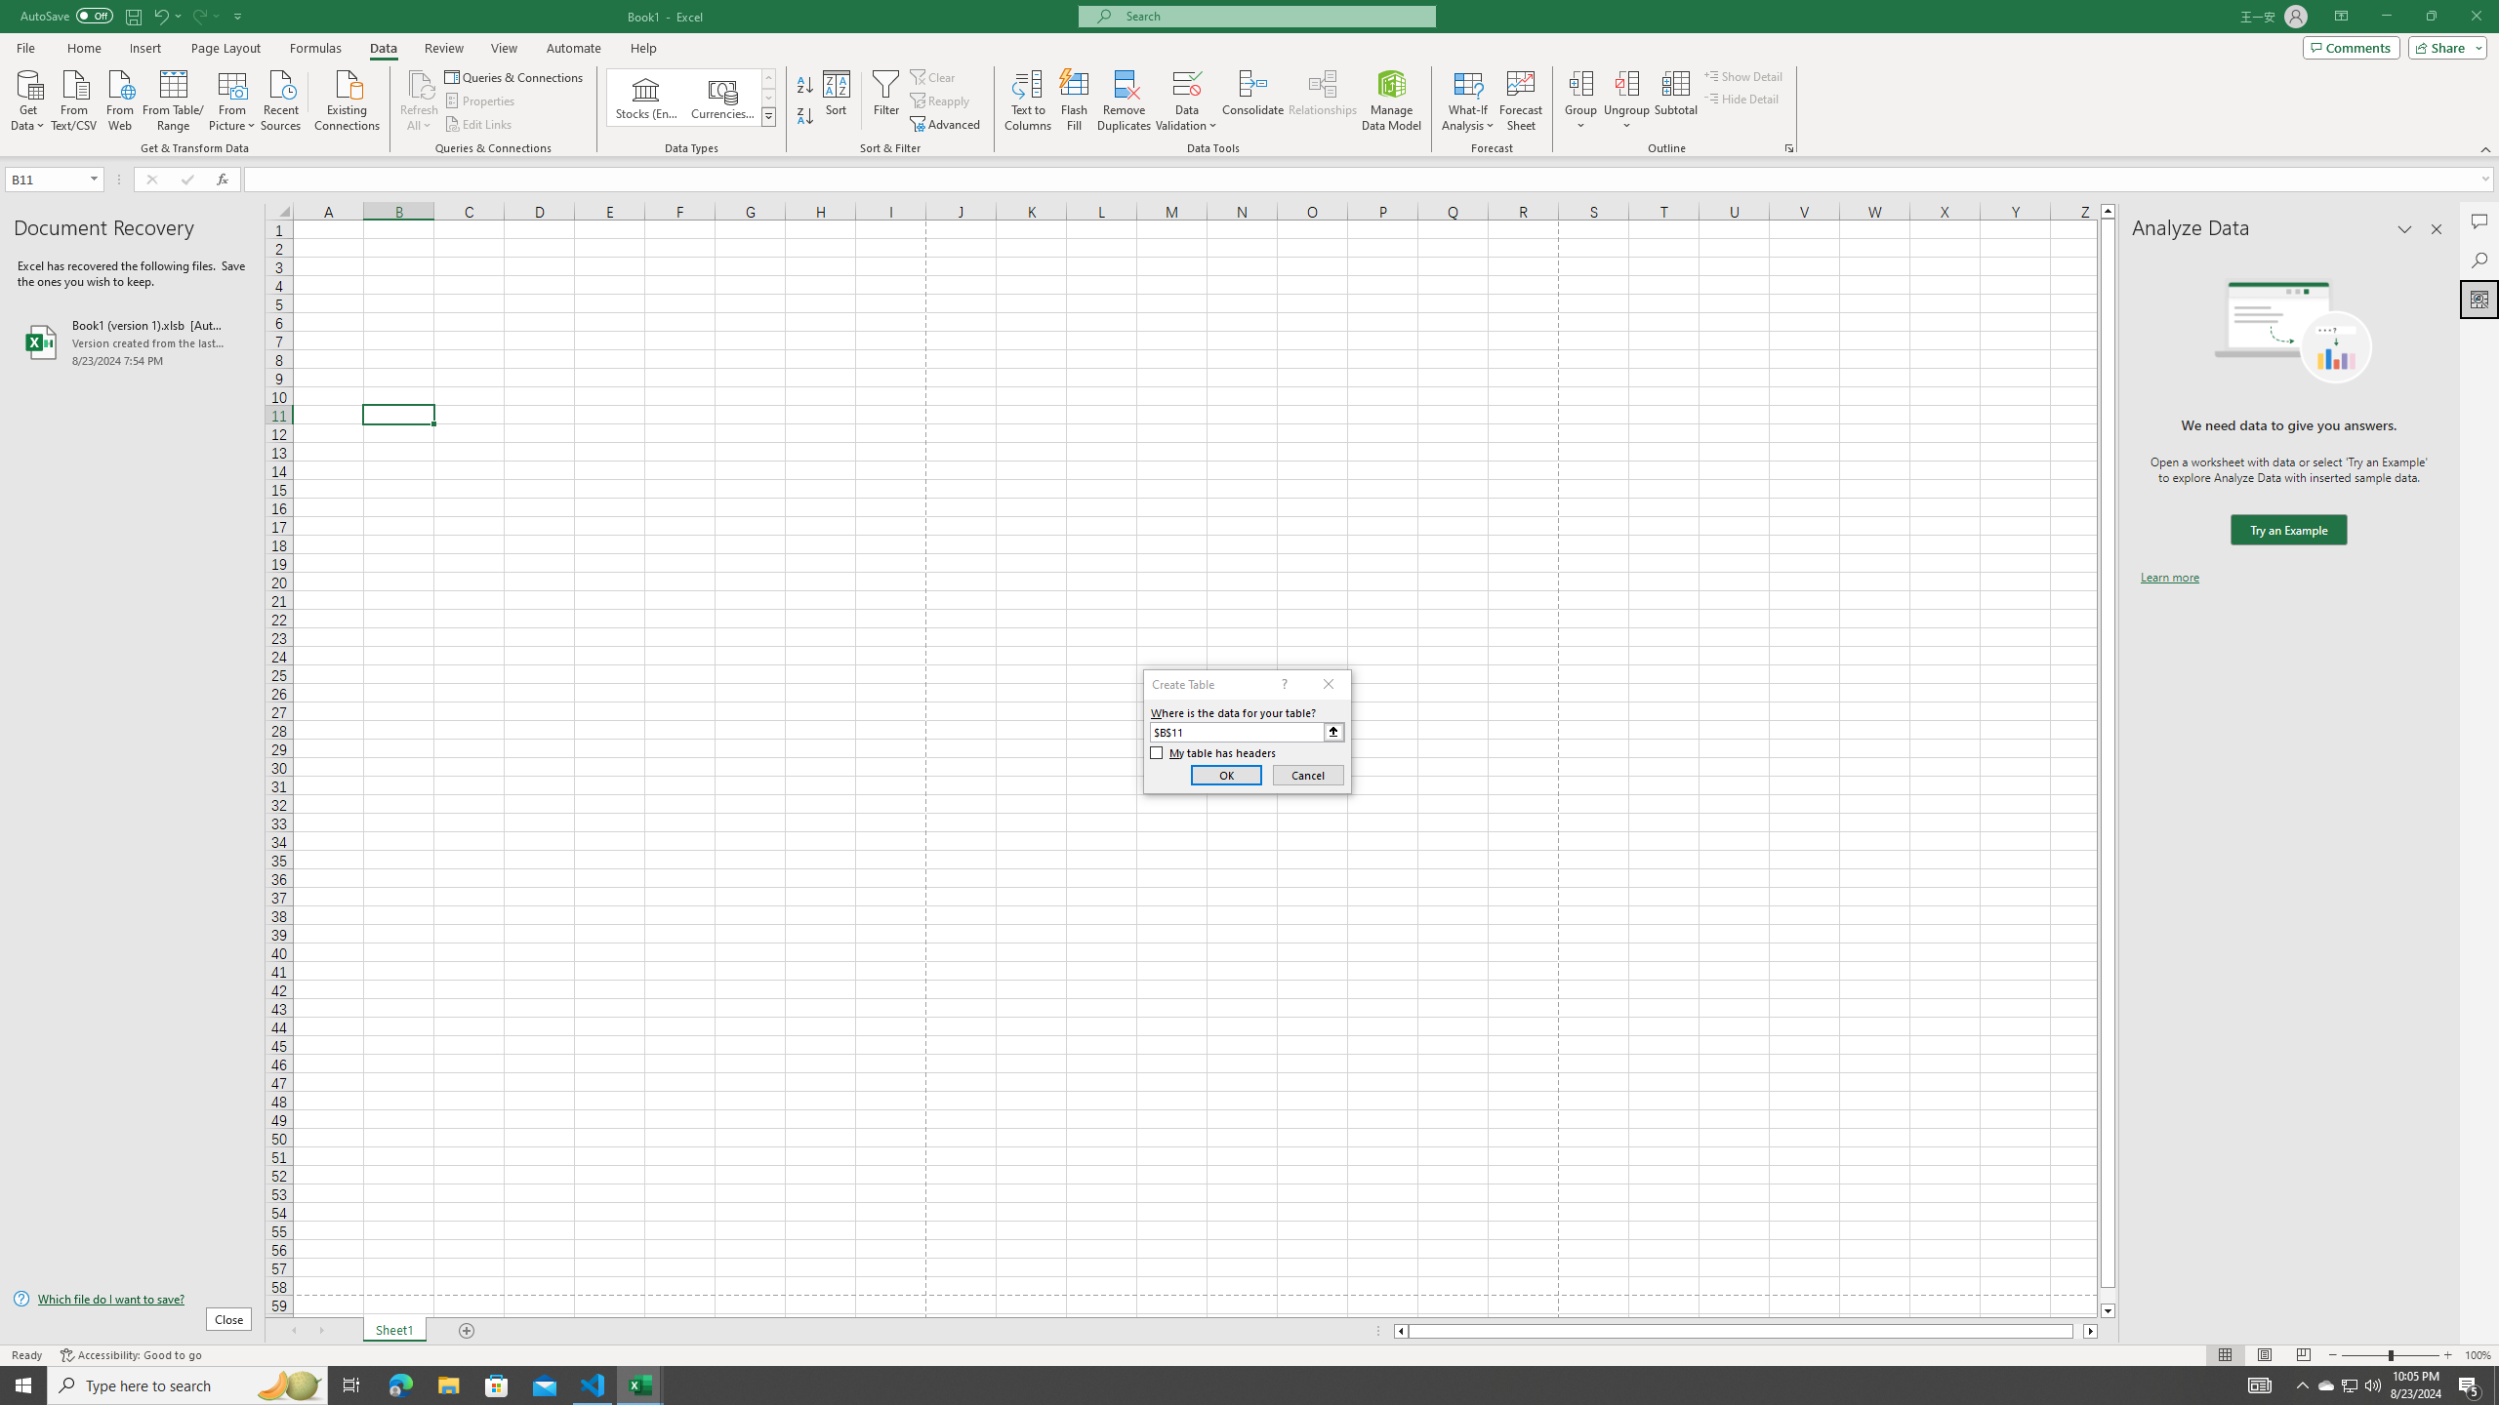  Describe the element at coordinates (574, 48) in the screenshot. I see `Automate` at that location.